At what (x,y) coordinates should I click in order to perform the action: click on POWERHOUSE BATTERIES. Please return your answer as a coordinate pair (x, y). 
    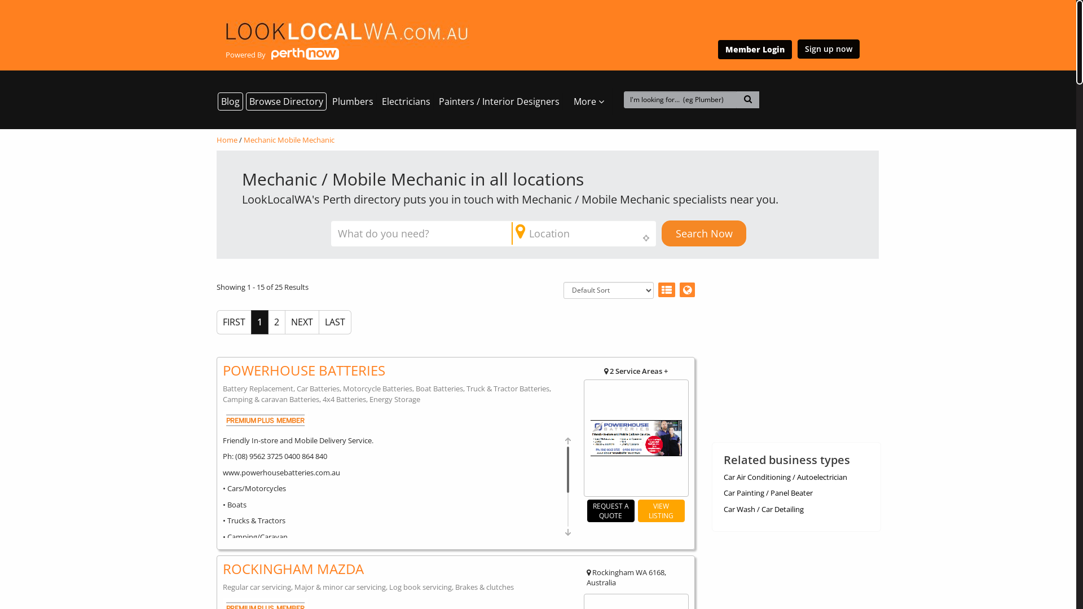
    Looking at the image, I should click on (398, 383).